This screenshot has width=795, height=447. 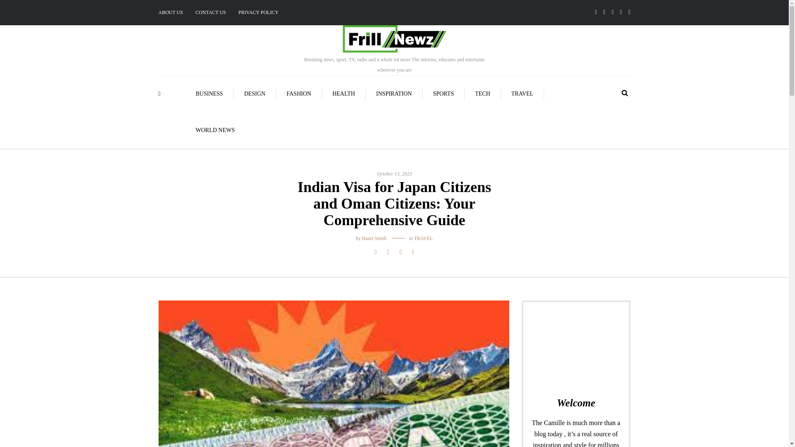 I want to click on PRIVACY POLICY, so click(x=258, y=12).